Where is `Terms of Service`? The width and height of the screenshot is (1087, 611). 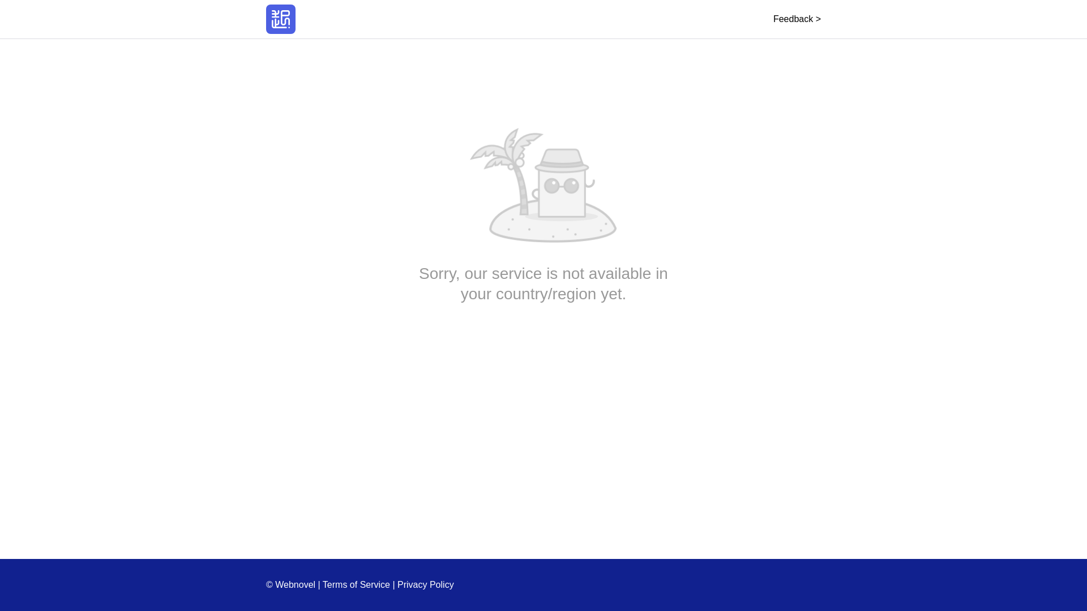
Terms of Service is located at coordinates (357, 584).